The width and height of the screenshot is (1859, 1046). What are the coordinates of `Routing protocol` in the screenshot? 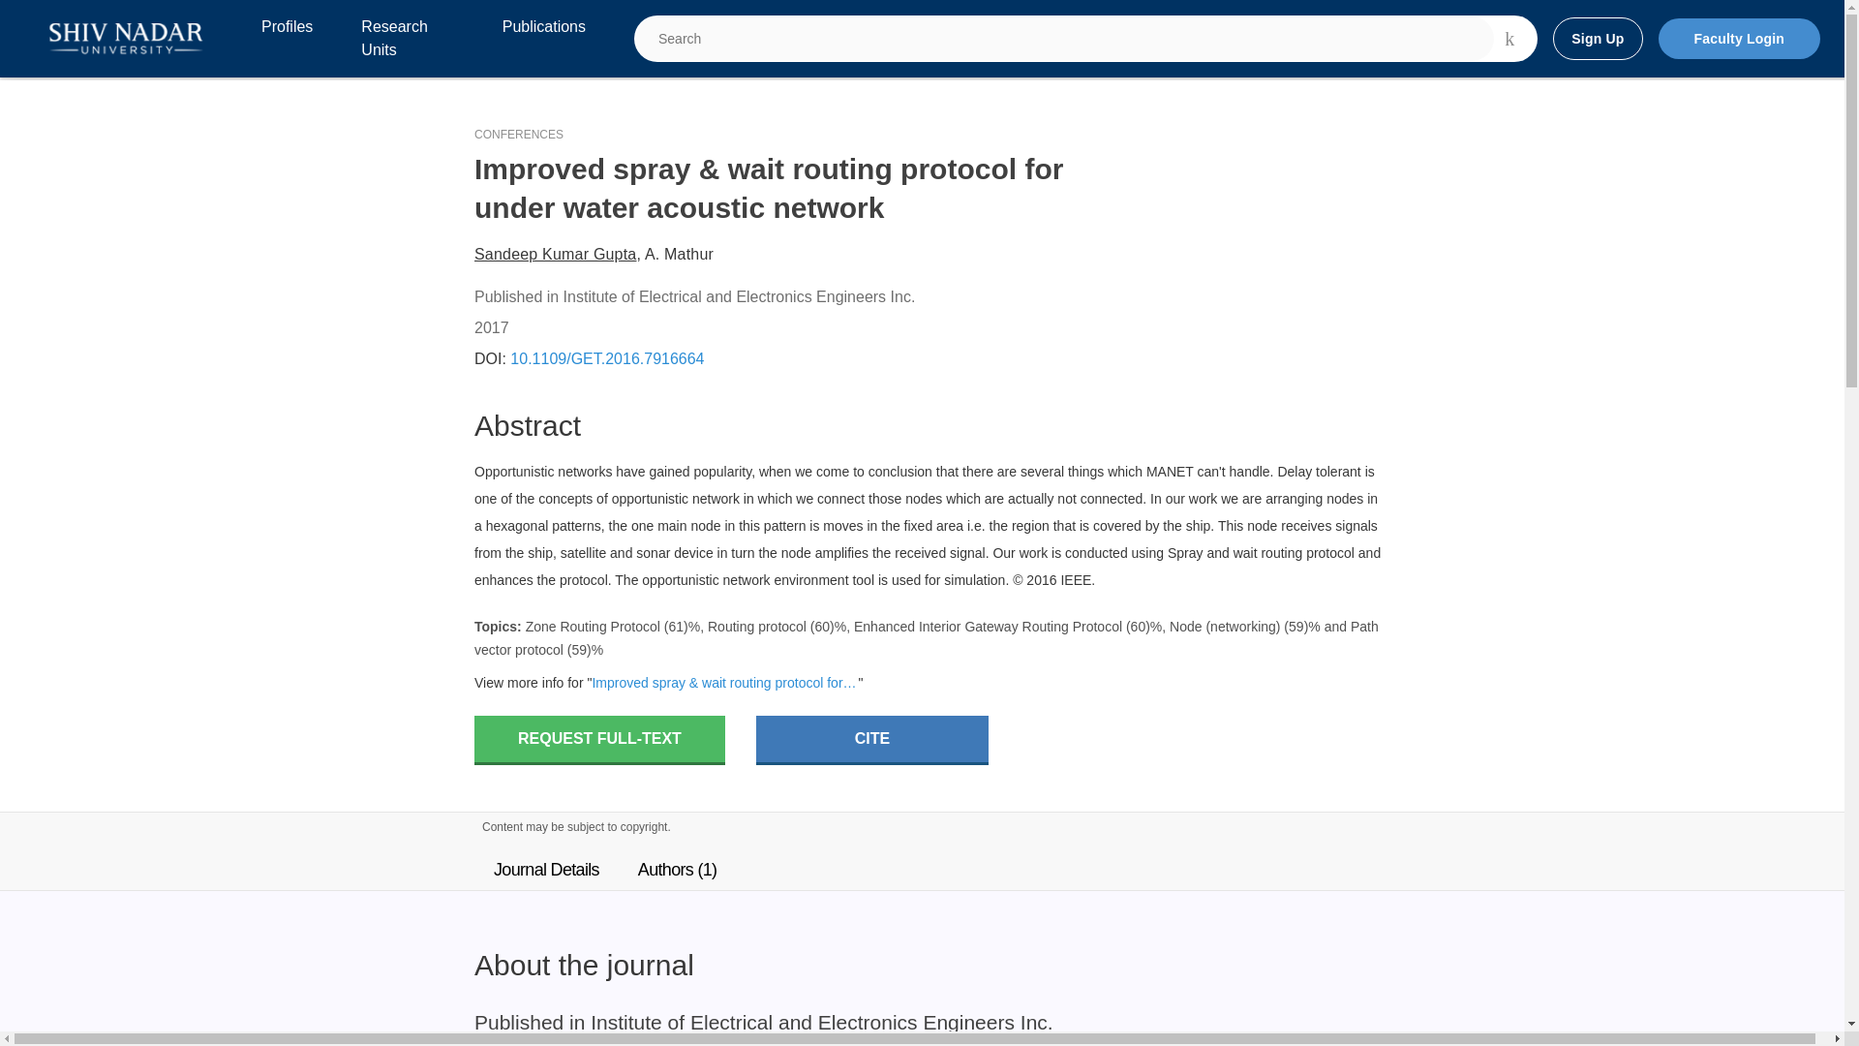 It's located at (757, 626).